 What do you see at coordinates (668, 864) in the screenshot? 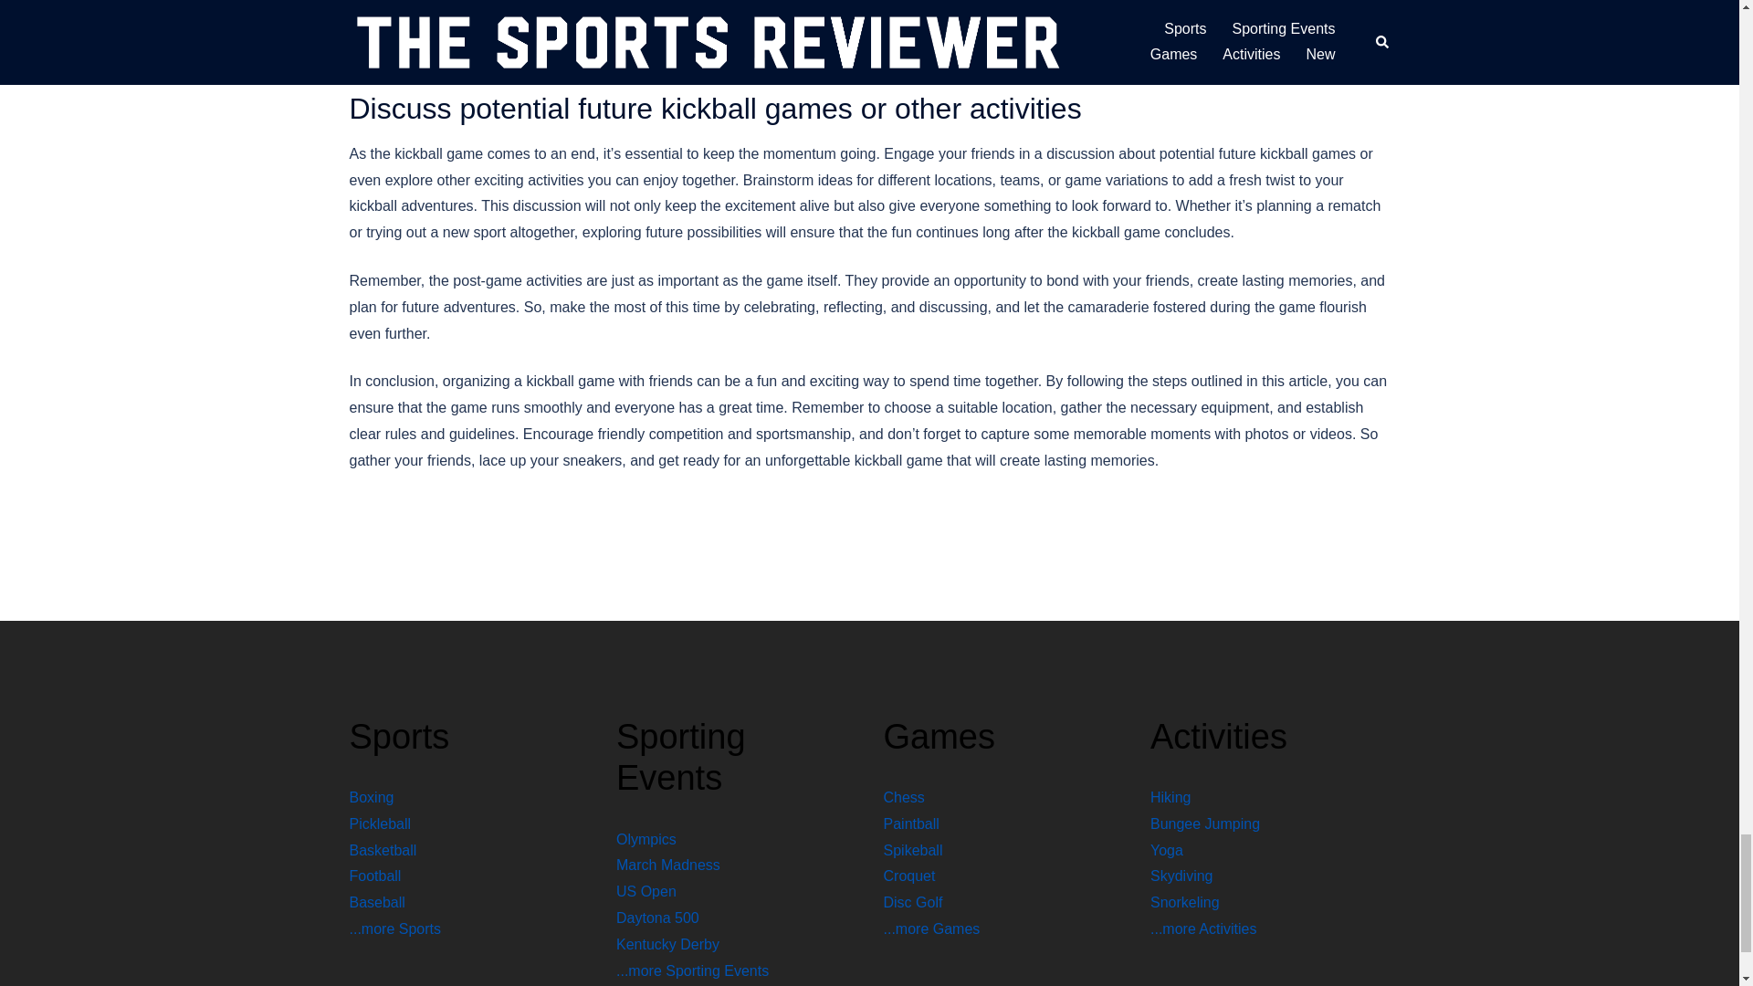
I see `March Madness` at bounding box center [668, 864].